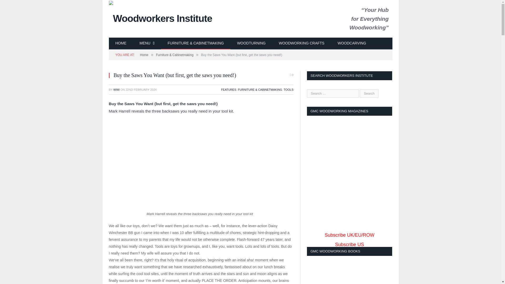 Image resolution: width=505 pixels, height=284 pixels. I want to click on Search, so click(369, 94).